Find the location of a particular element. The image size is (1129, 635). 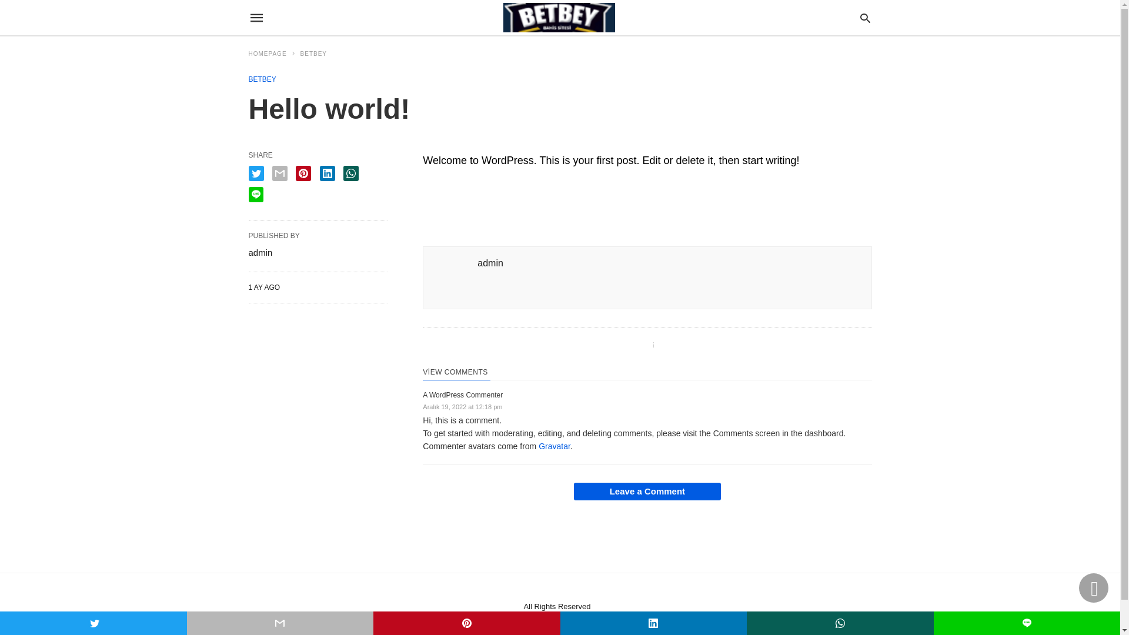

BETBEY is located at coordinates (262, 79).